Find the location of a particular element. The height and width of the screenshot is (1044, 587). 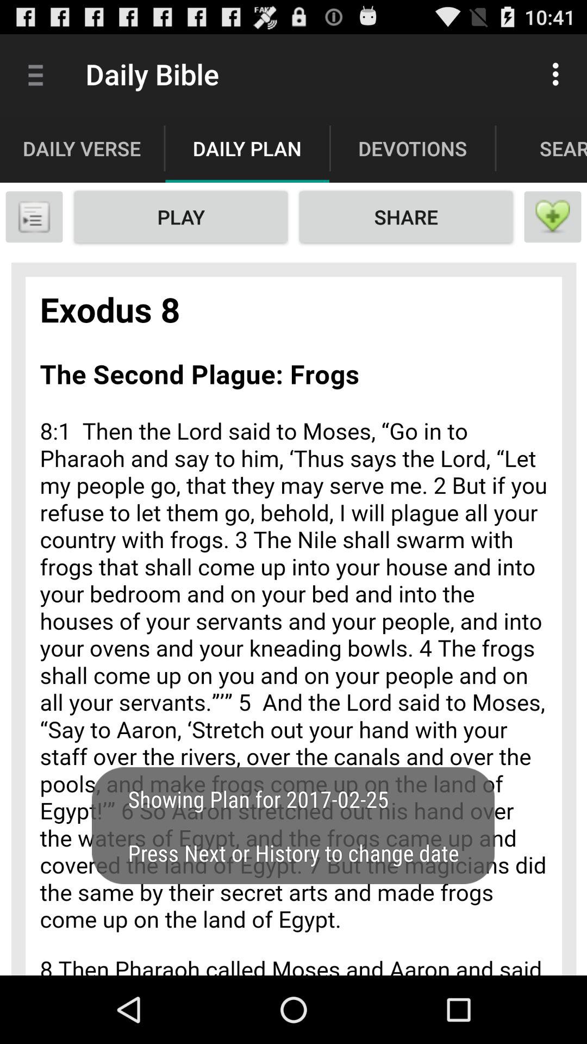

increment button is located at coordinates (553, 217).